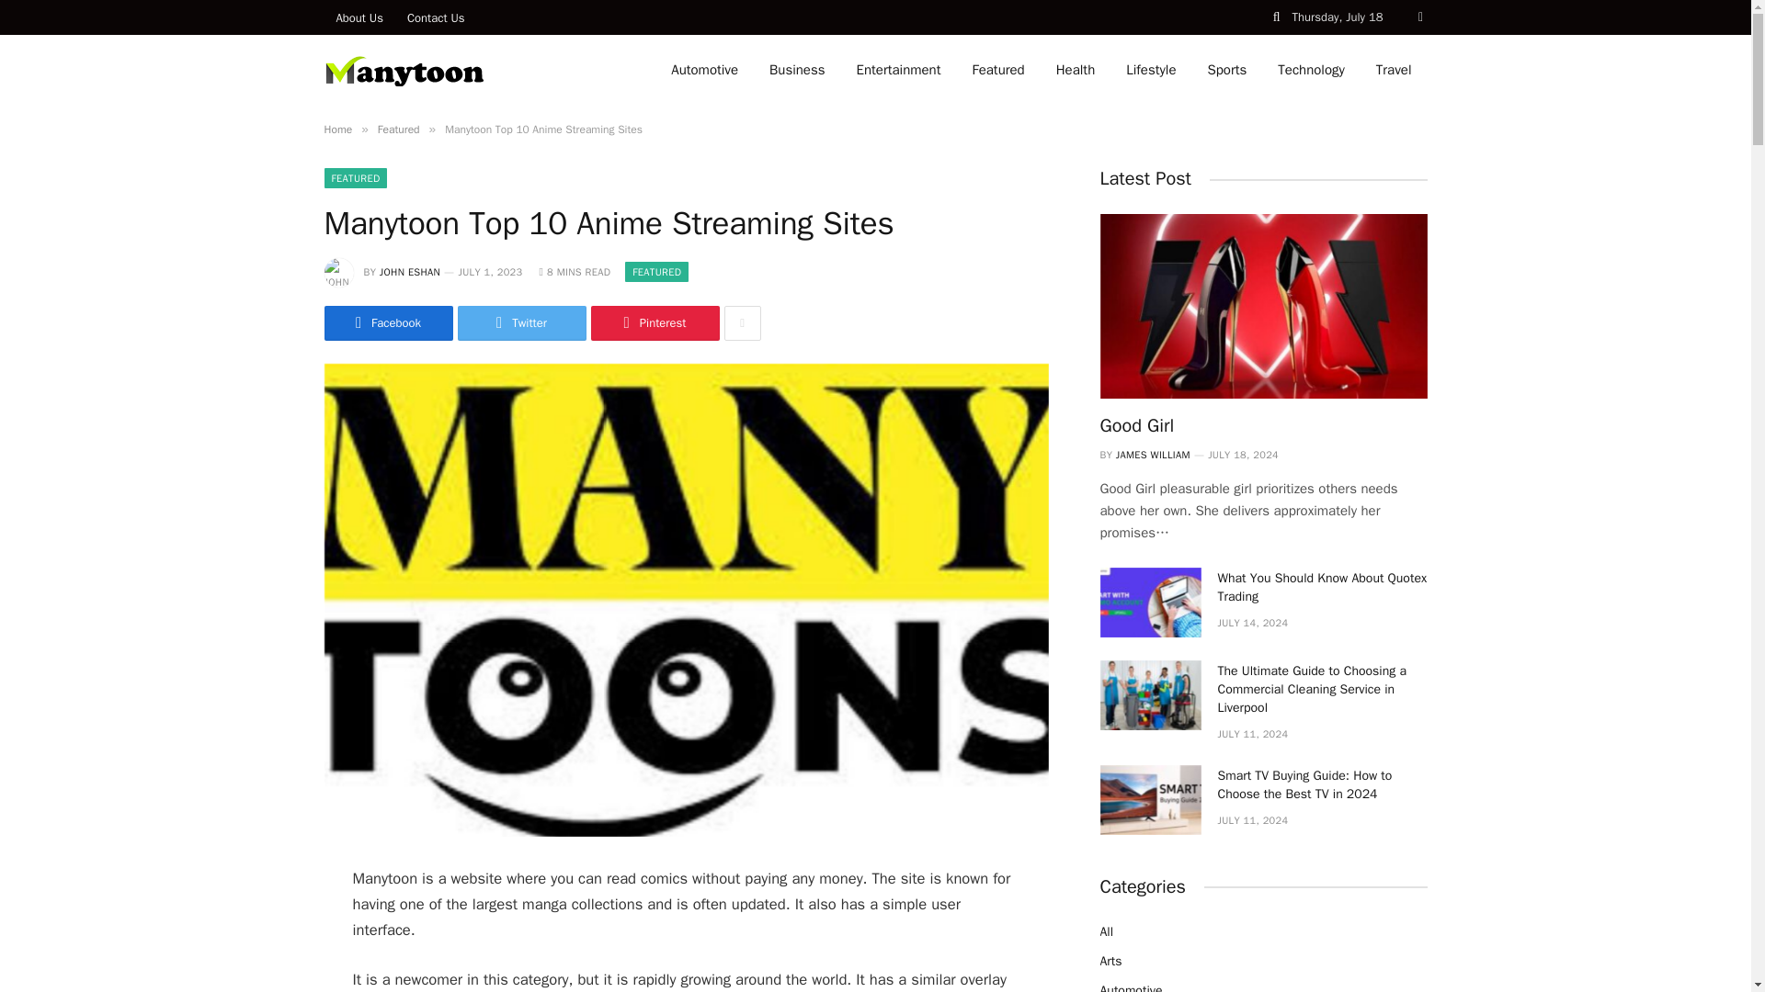 This screenshot has height=992, width=1765. What do you see at coordinates (1226, 70) in the screenshot?
I see `Sports` at bounding box center [1226, 70].